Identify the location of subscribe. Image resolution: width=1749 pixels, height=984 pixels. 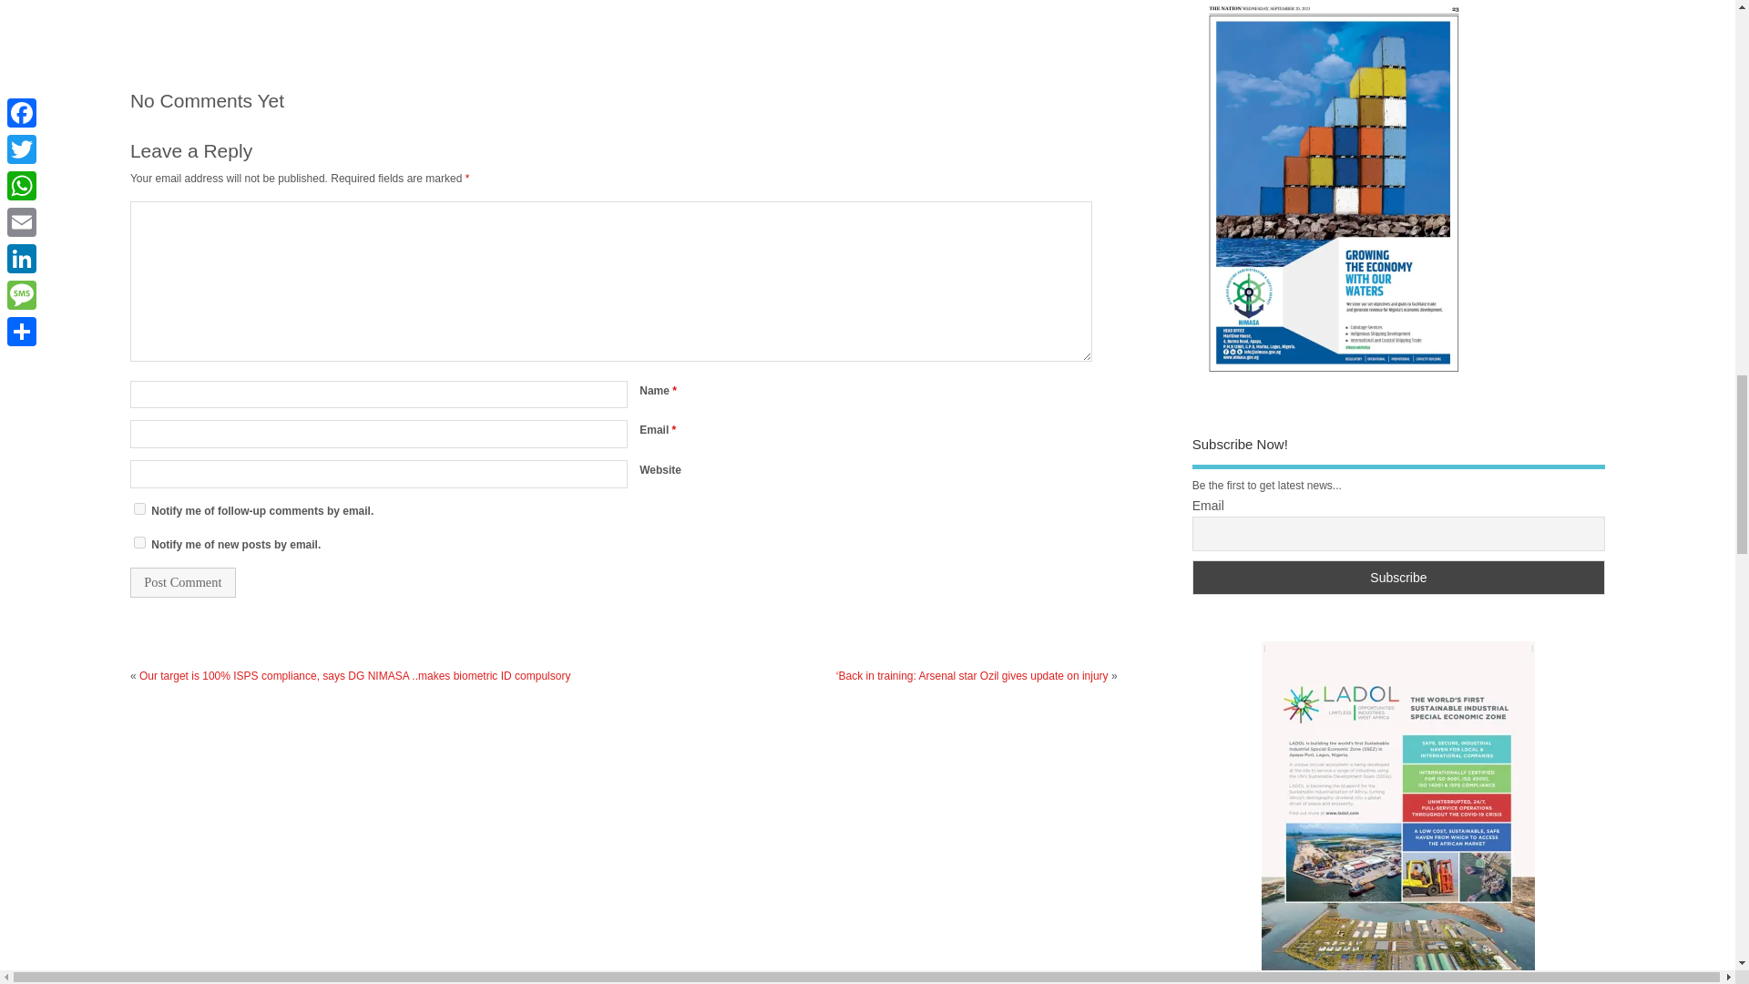
(139, 508).